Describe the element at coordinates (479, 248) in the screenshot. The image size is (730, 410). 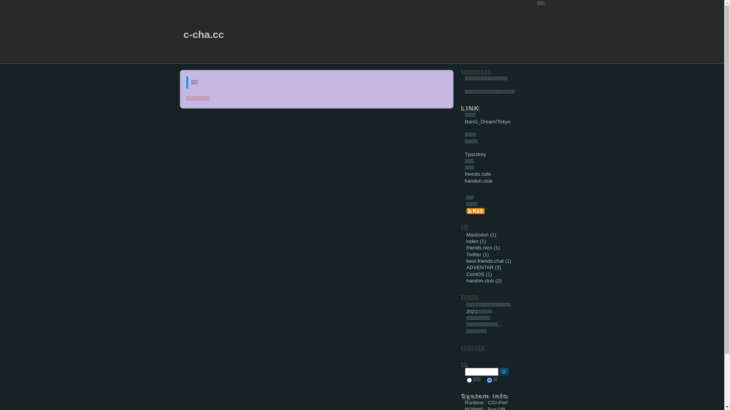
I see `friends.nico` at that location.